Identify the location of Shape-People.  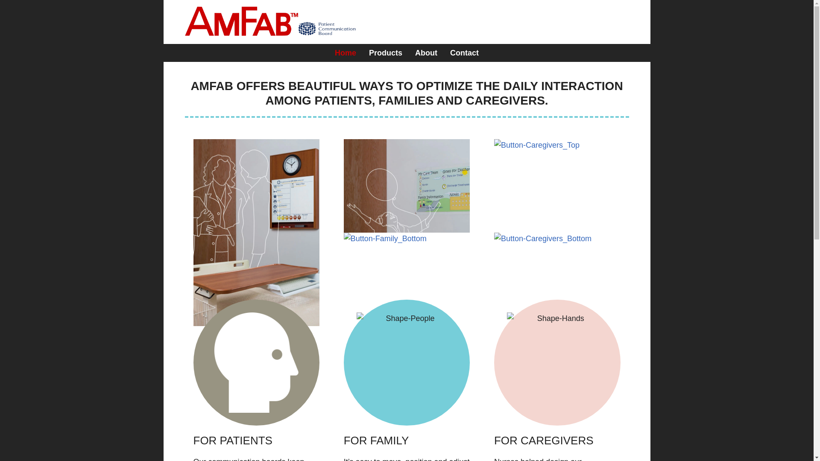
(407, 363).